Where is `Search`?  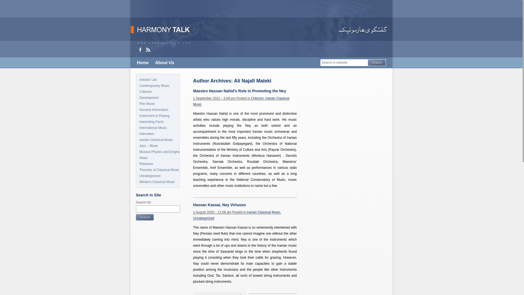 Search is located at coordinates (145, 217).